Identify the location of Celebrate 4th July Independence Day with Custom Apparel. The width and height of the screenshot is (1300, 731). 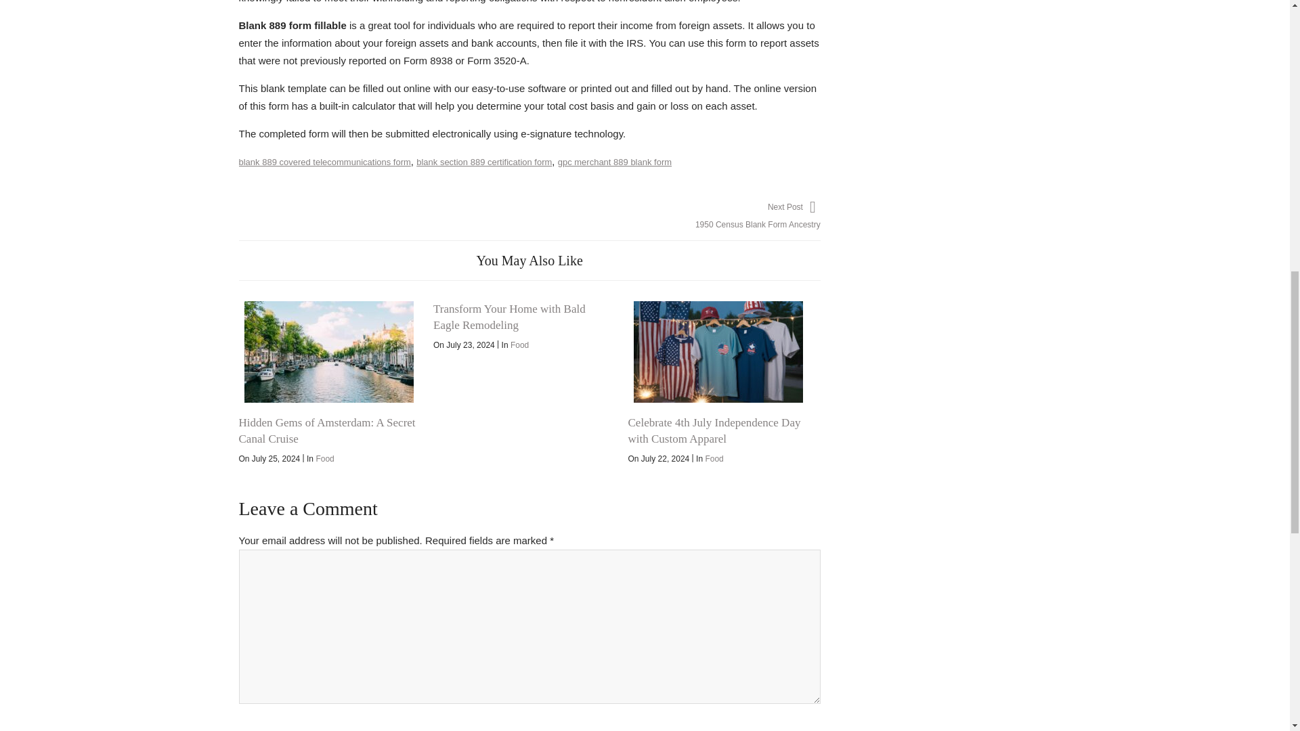
(714, 430).